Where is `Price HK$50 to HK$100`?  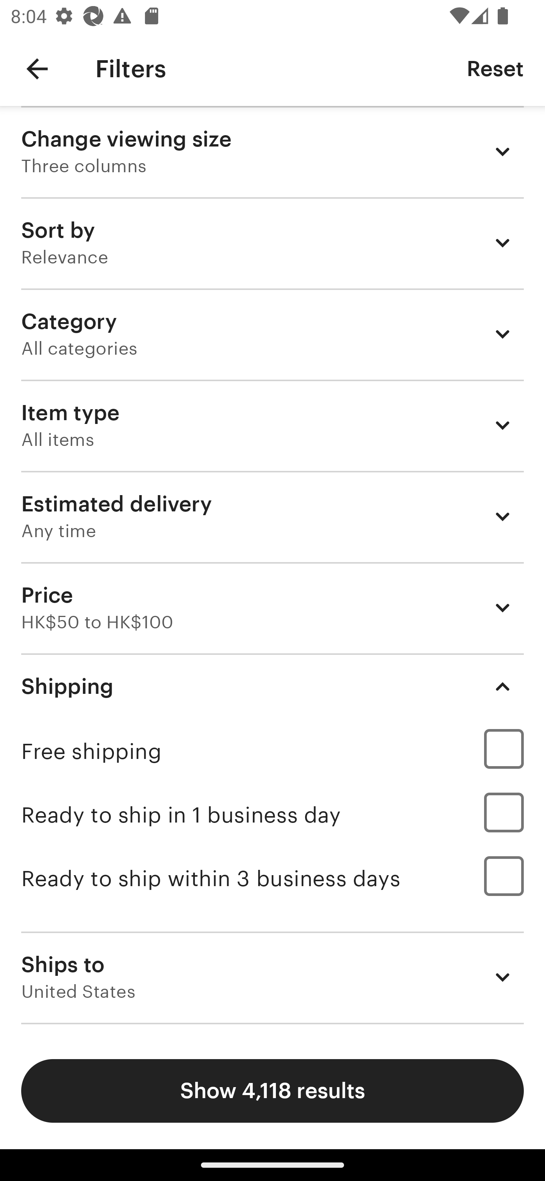 Price HK$50 to HK$100 is located at coordinates (272, 608).